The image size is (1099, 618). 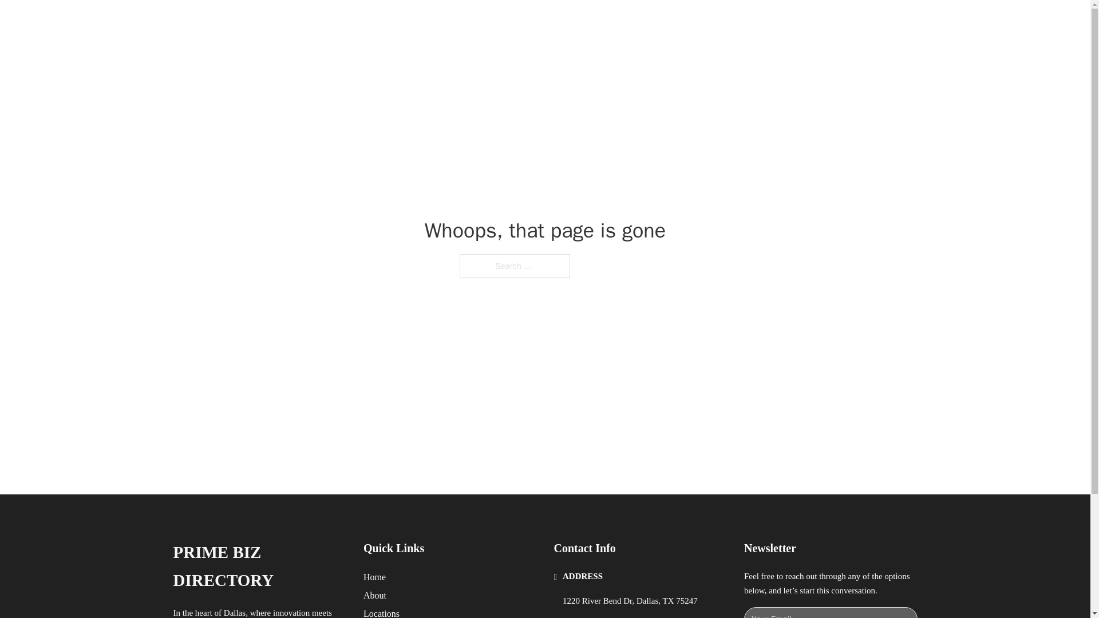 What do you see at coordinates (374, 577) in the screenshot?
I see `Home` at bounding box center [374, 577].